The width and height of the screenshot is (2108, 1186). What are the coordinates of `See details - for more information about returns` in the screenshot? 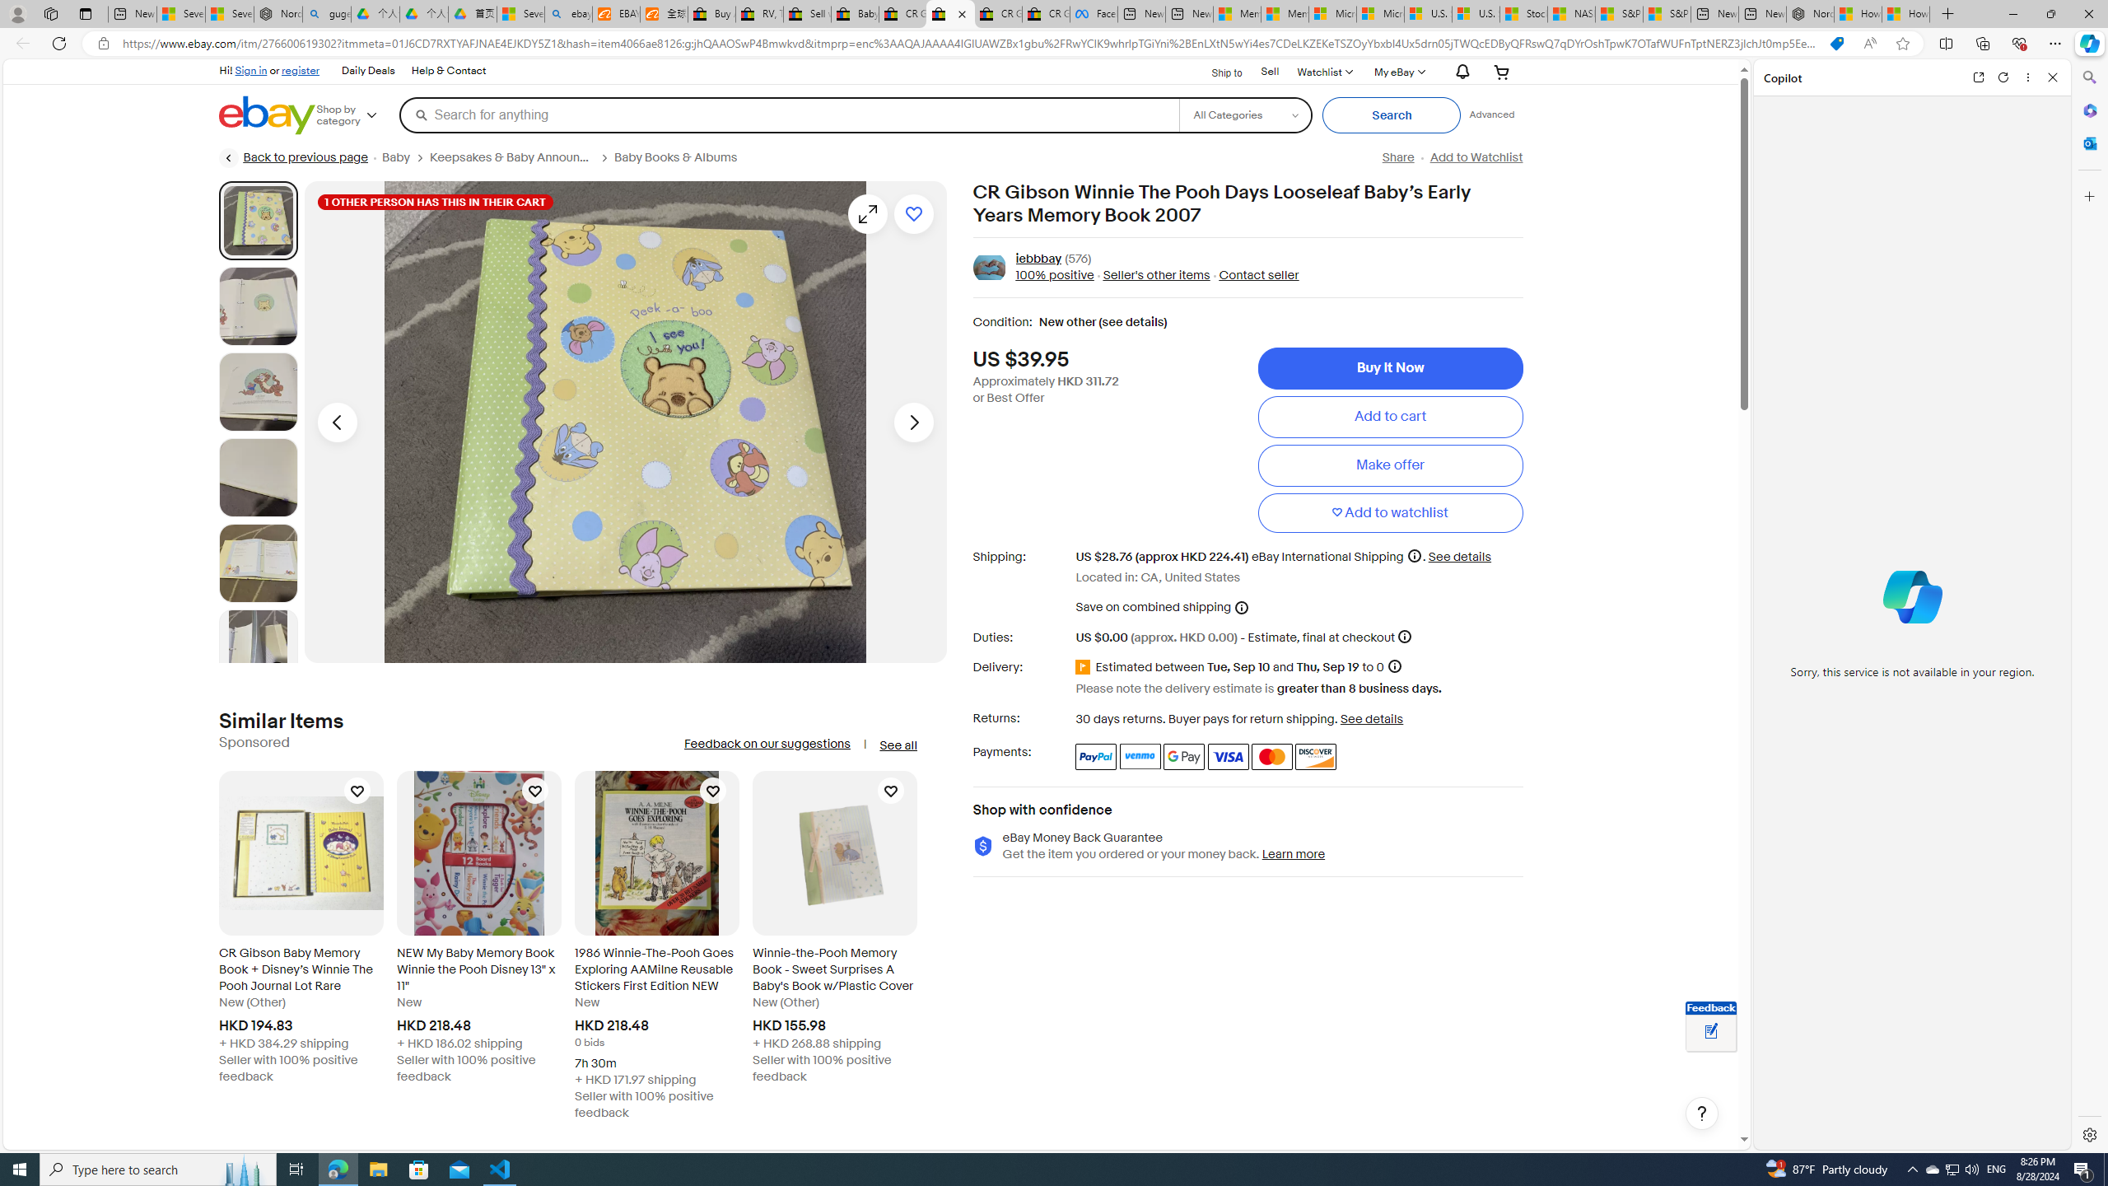 It's located at (1372, 718).